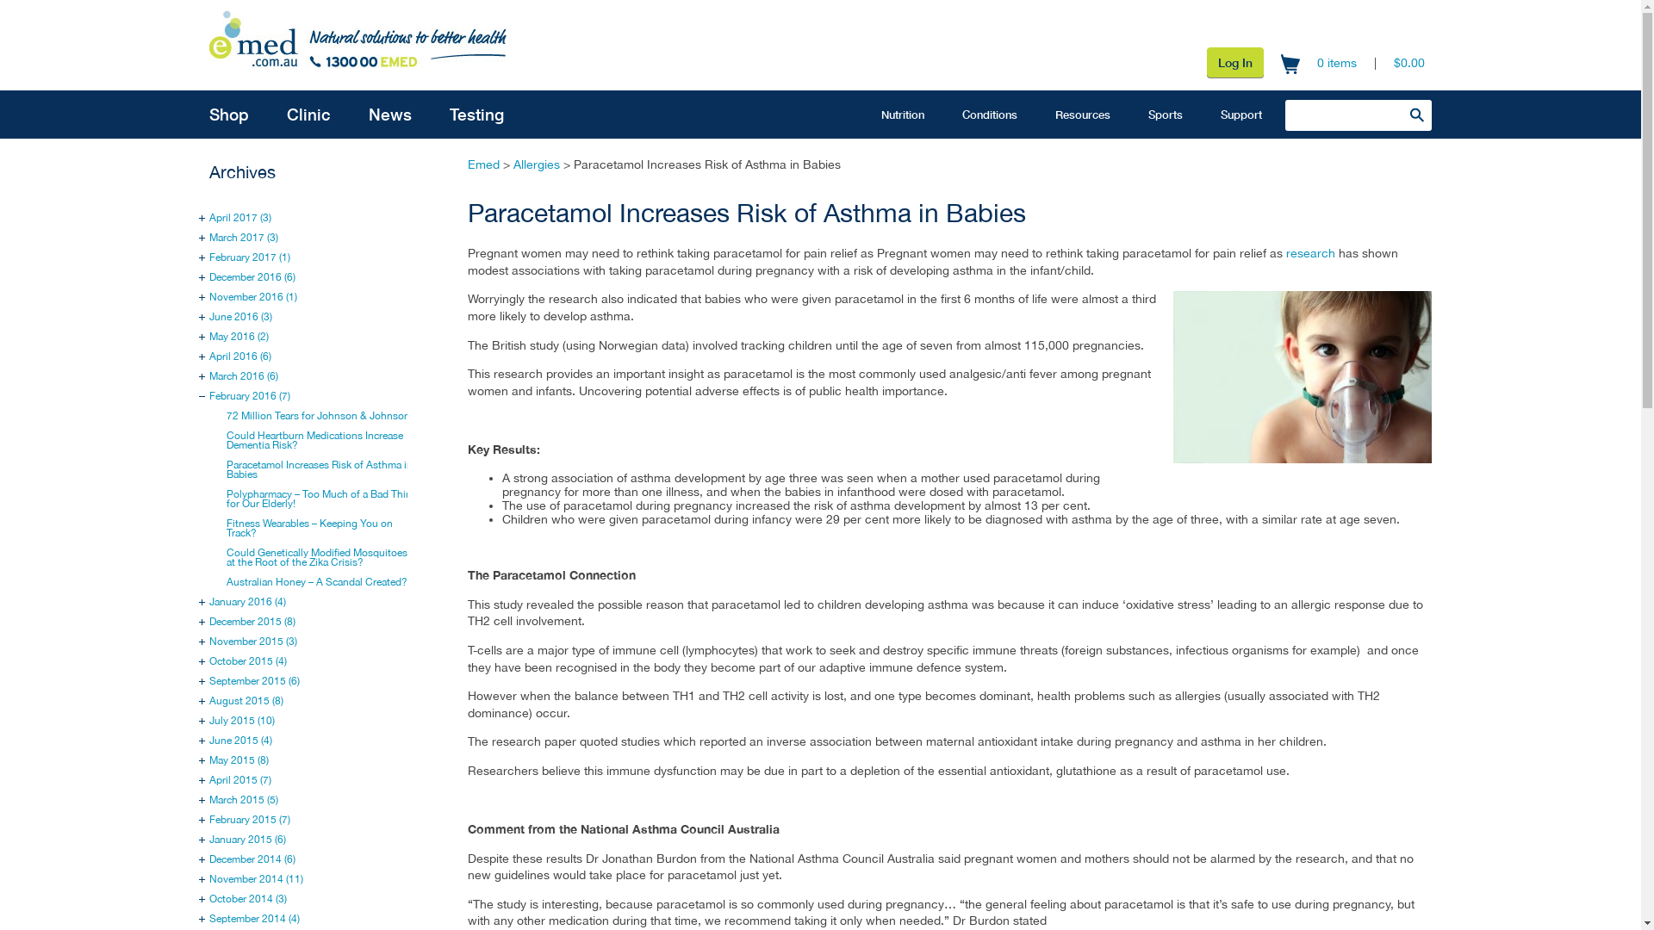 The height and width of the screenshot is (930, 1654). I want to click on July 2015 (10), so click(242, 721).